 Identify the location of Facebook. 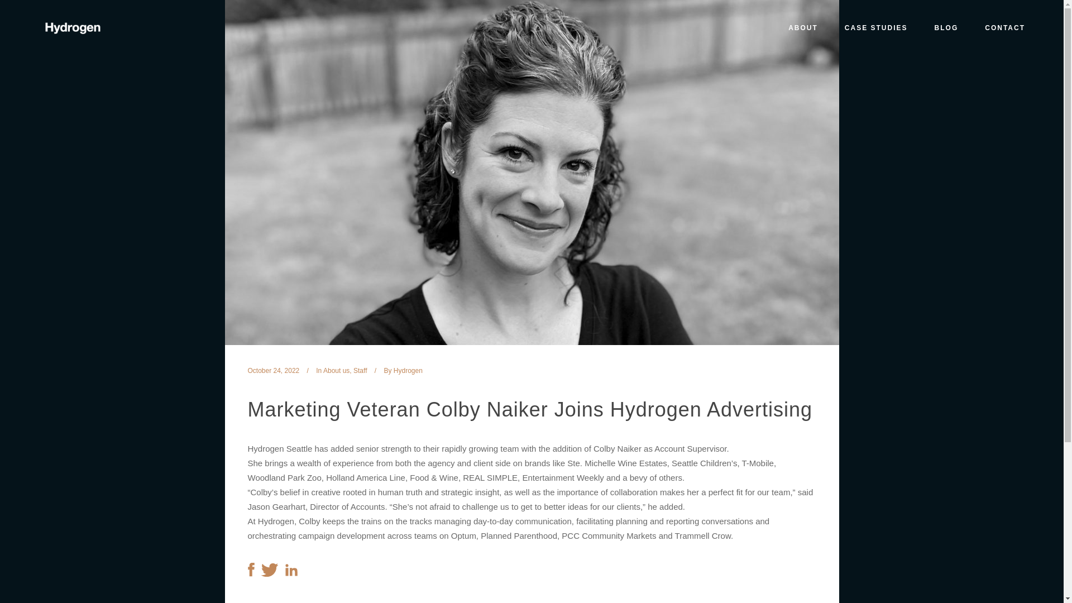
(30, 519).